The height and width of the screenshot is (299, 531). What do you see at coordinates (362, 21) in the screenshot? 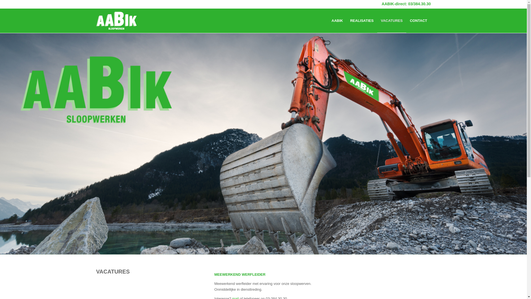
I see `REALISATIES` at bounding box center [362, 21].